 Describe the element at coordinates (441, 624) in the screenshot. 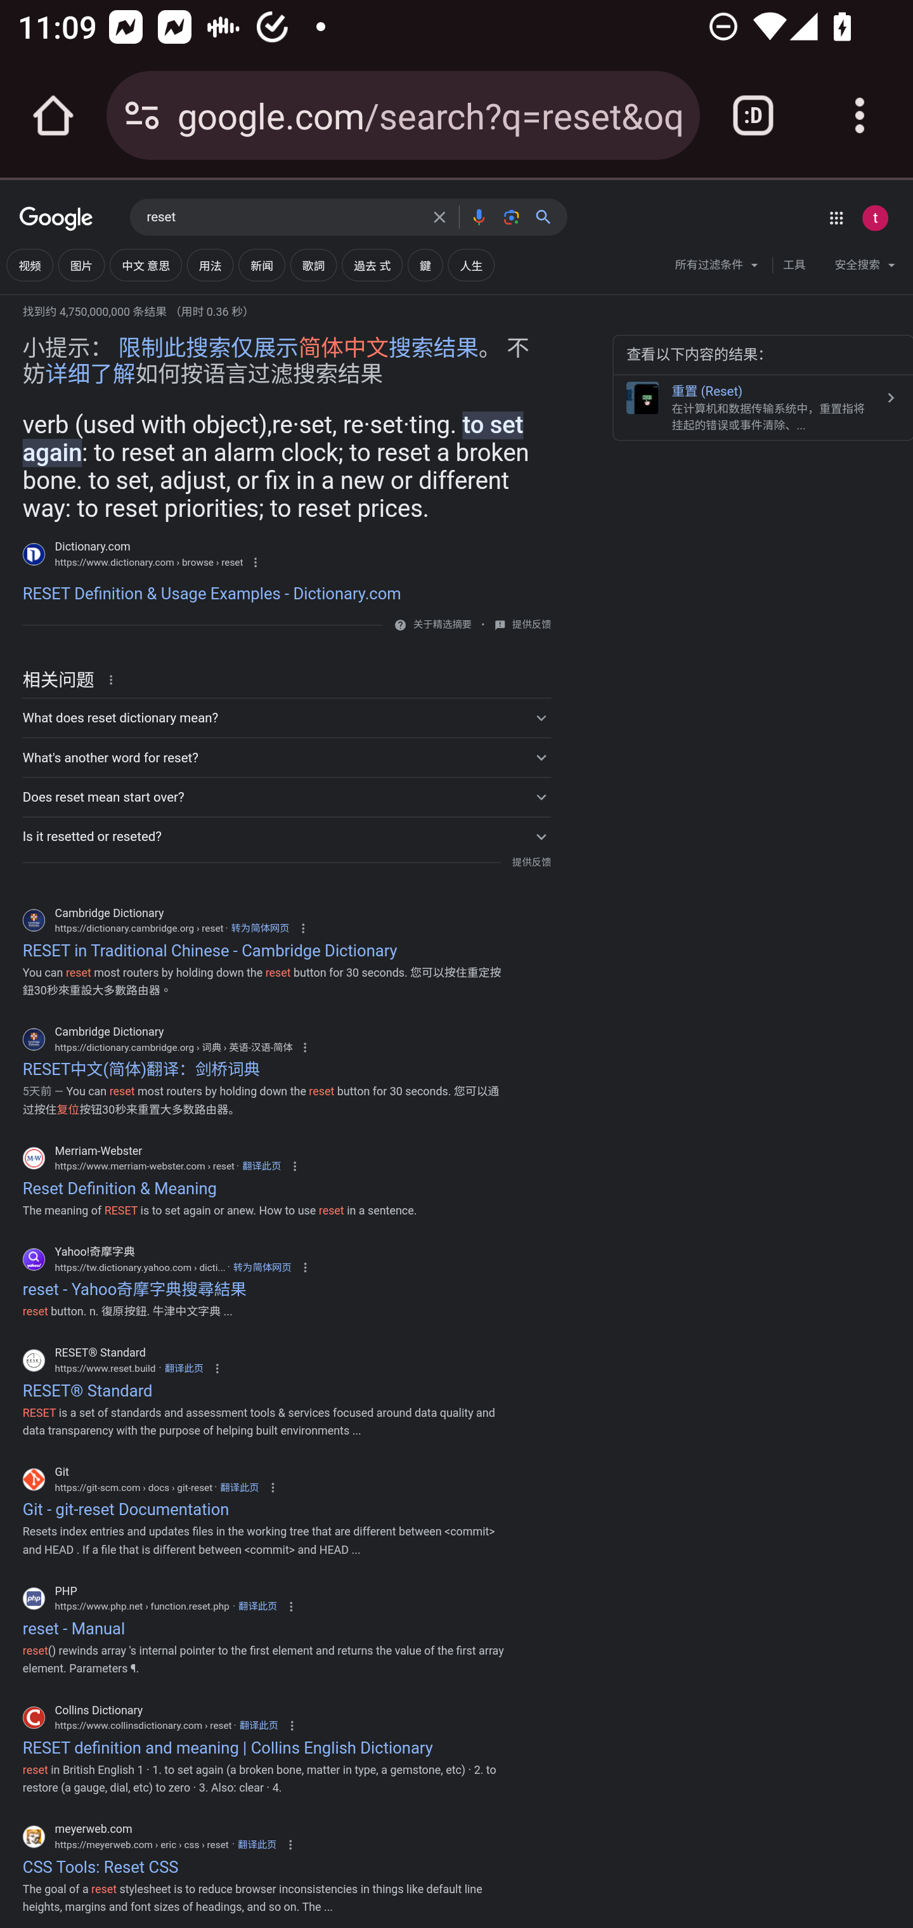

I see `关于精选摘要` at that location.